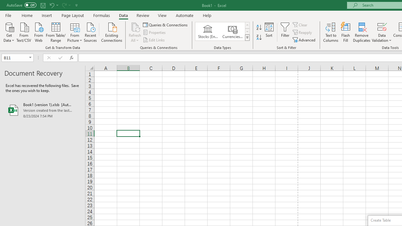 The image size is (402, 226). I want to click on Save, so click(43, 5).